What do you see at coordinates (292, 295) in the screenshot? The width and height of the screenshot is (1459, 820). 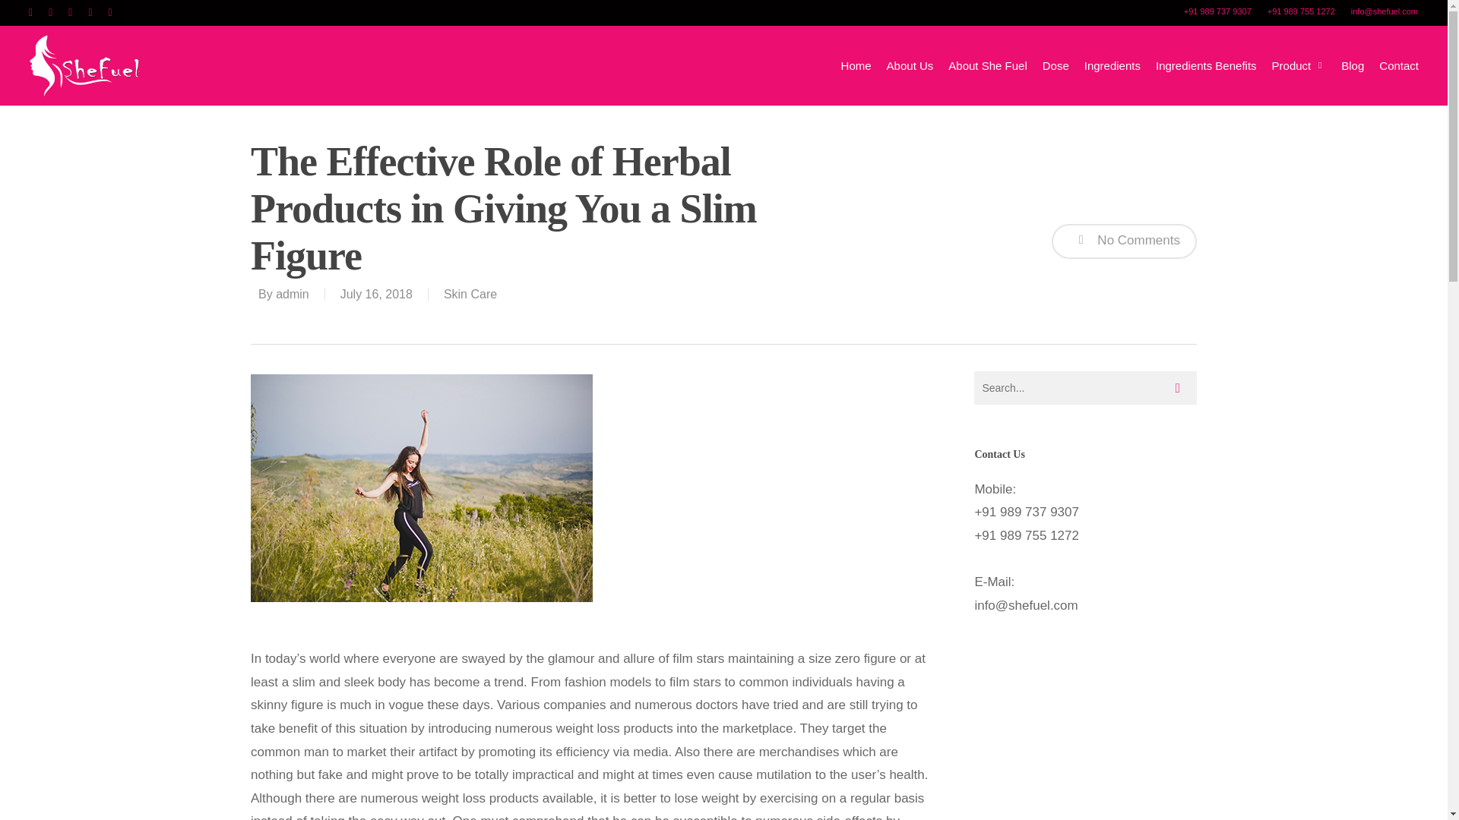 I see `admin` at bounding box center [292, 295].